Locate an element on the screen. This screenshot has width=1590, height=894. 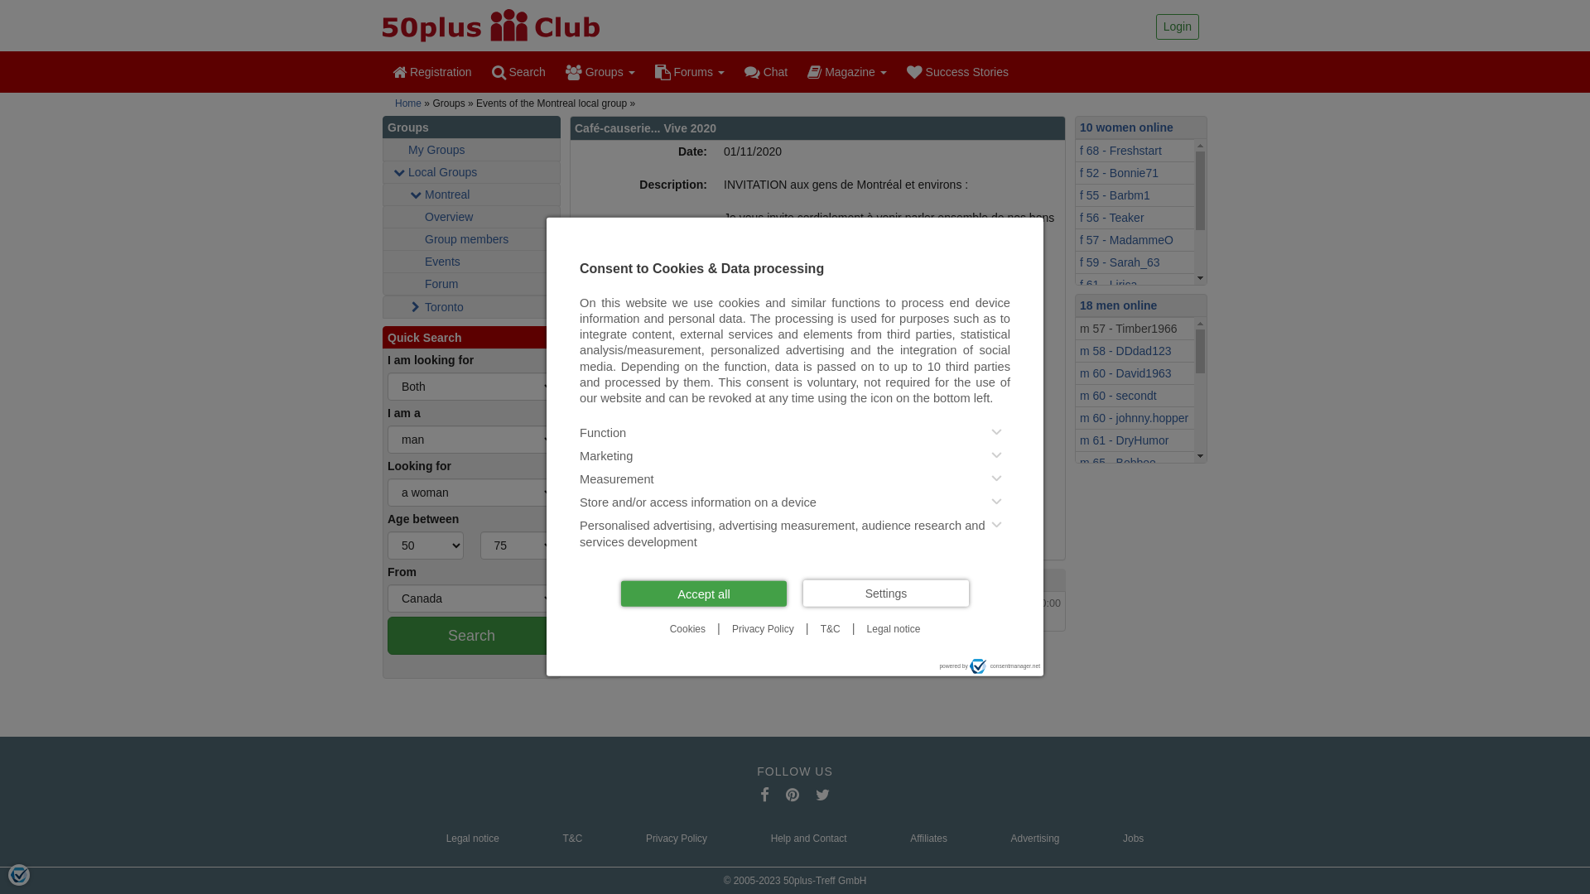
f 55 - Barbm1 is located at coordinates (1135, 195).